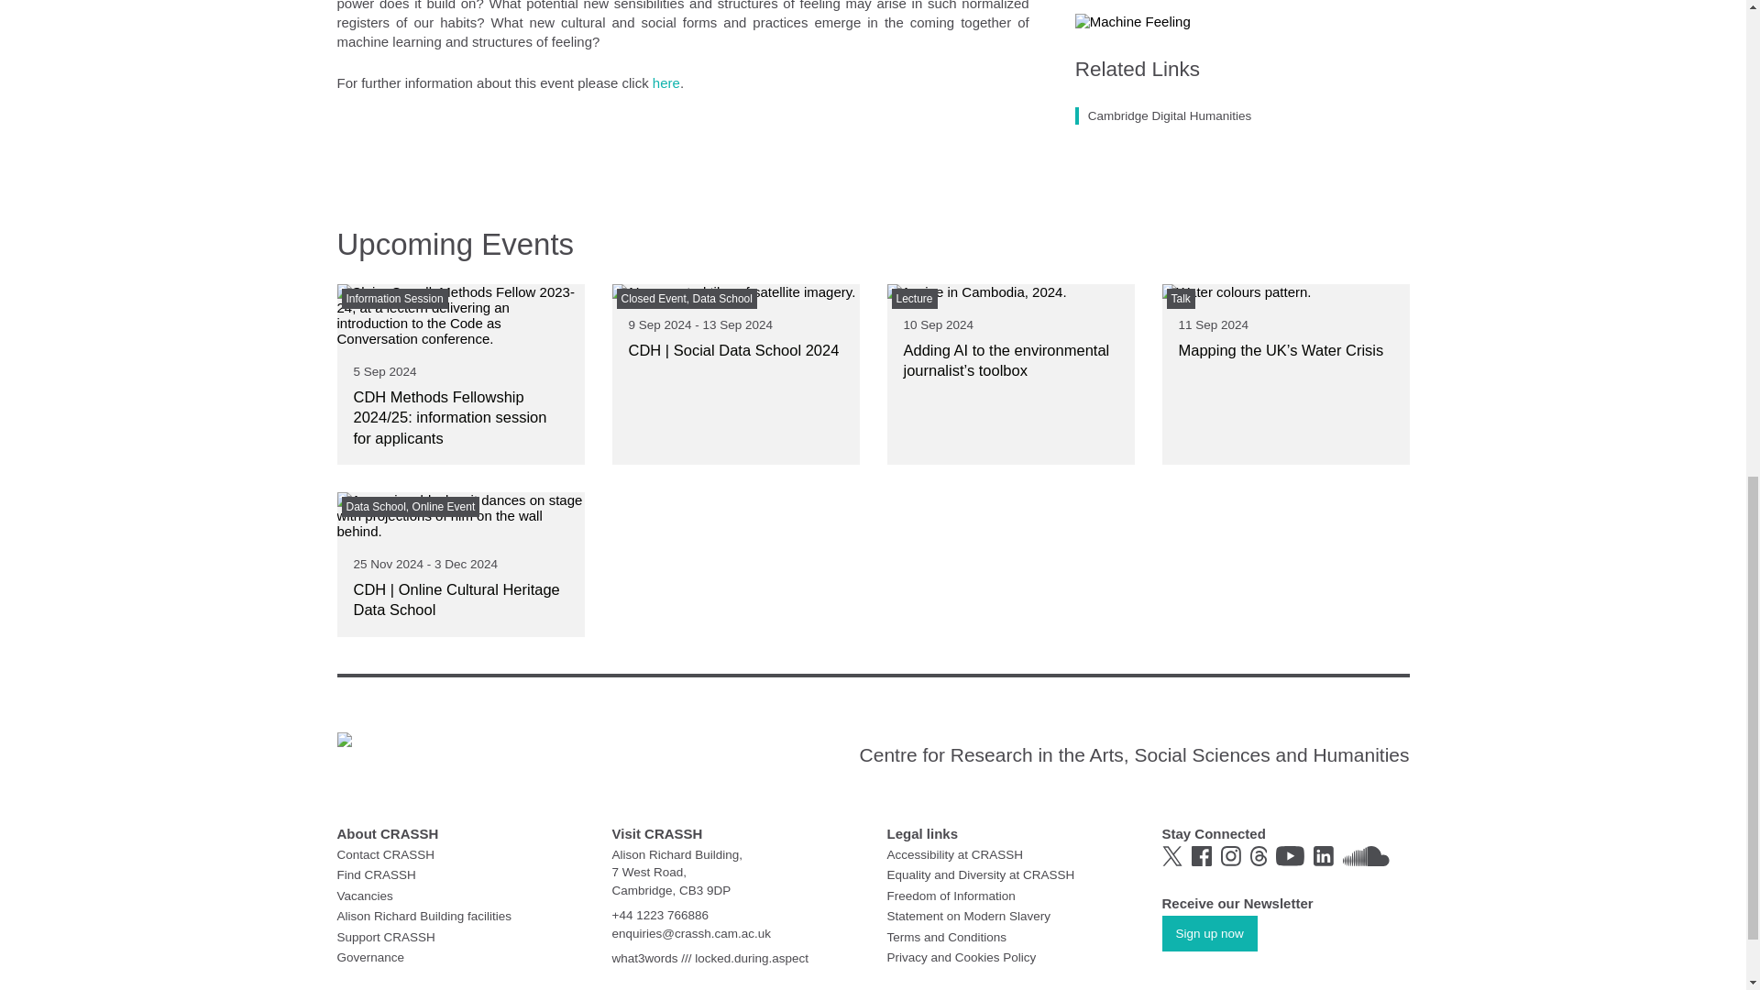 The image size is (1760, 990). What do you see at coordinates (955, 853) in the screenshot?
I see `Accessibility at CRASSH` at bounding box center [955, 853].